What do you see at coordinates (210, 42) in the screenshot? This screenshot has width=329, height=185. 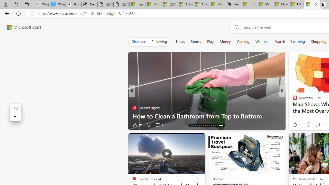 I see `Play` at bounding box center [210, 42].